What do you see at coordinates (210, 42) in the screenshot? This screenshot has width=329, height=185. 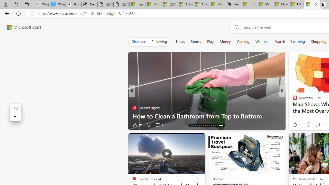 I see `Play` at bounding box center [210, 42].